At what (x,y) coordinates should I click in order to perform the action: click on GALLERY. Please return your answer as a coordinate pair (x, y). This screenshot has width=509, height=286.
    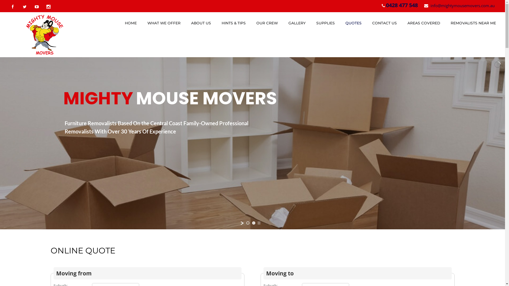
    Looking at the image, I should click on (297, 23).